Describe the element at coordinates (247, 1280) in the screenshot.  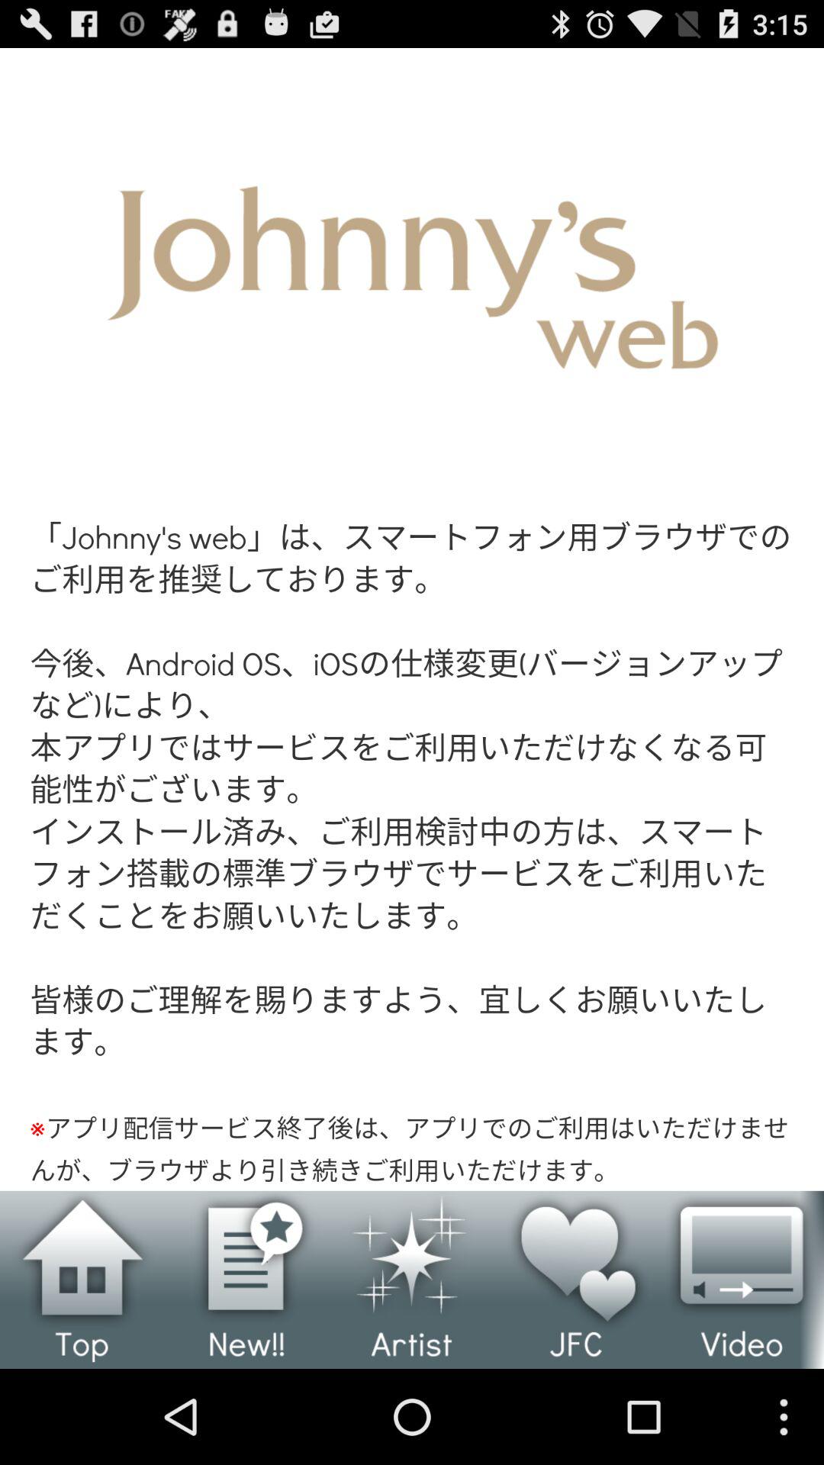
I see `go to new content` at that location.